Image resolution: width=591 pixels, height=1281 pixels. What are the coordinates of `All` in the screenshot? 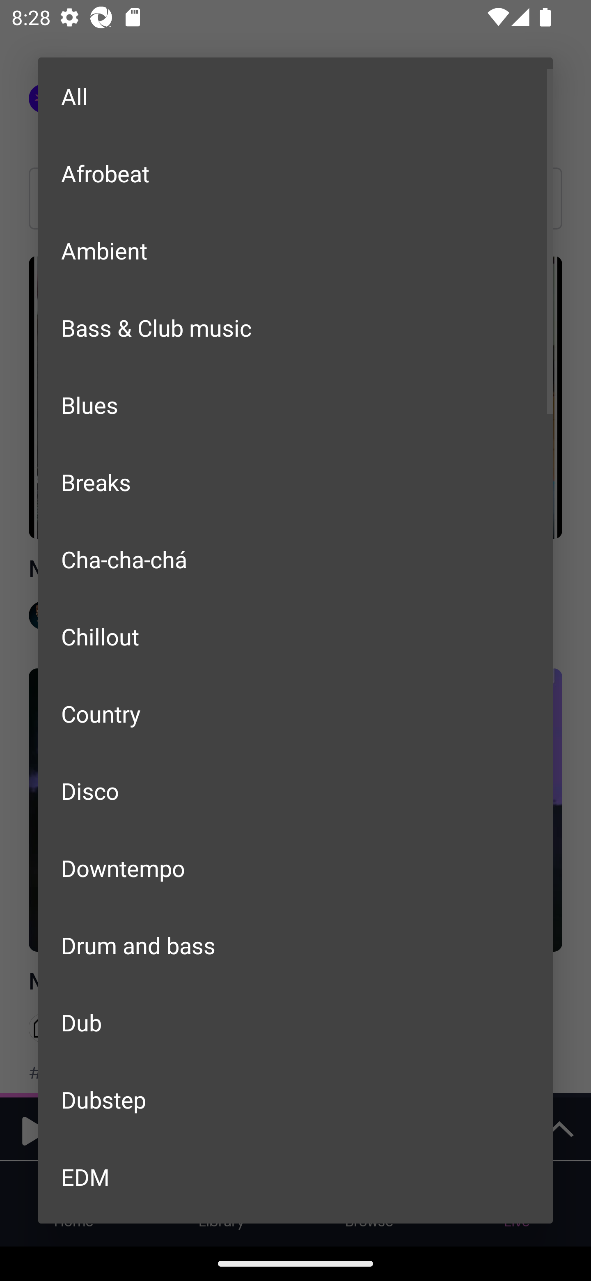 It's located at (295, 96).